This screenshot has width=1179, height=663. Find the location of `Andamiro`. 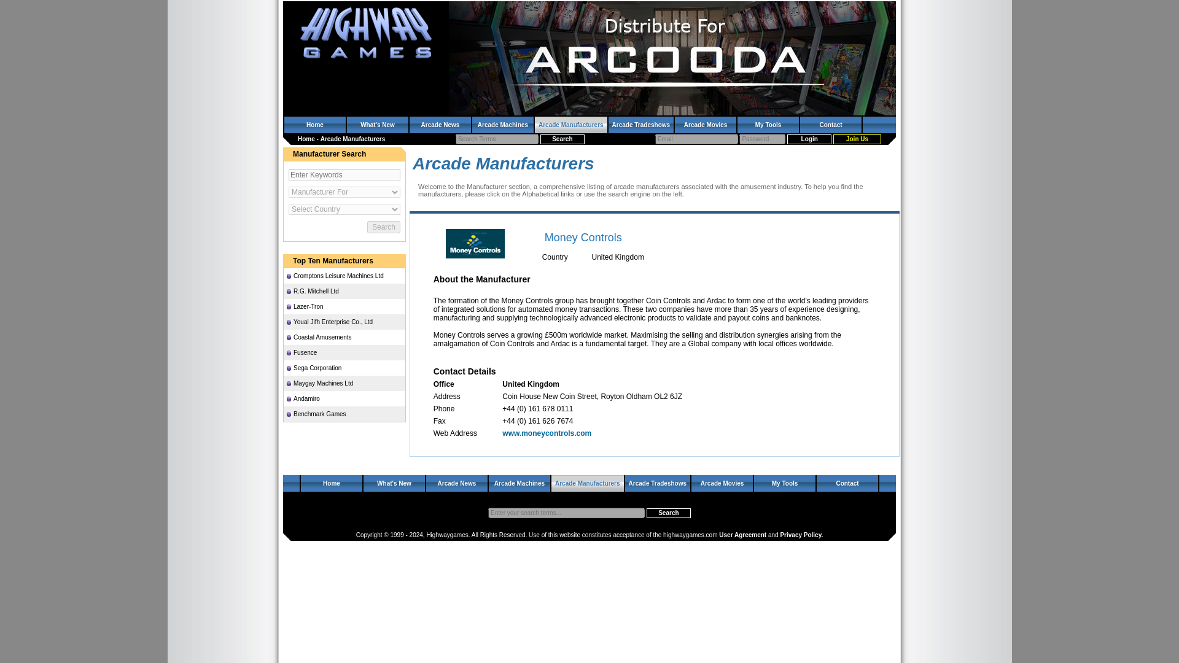

Andamiro is located at coordinates (347, 398).